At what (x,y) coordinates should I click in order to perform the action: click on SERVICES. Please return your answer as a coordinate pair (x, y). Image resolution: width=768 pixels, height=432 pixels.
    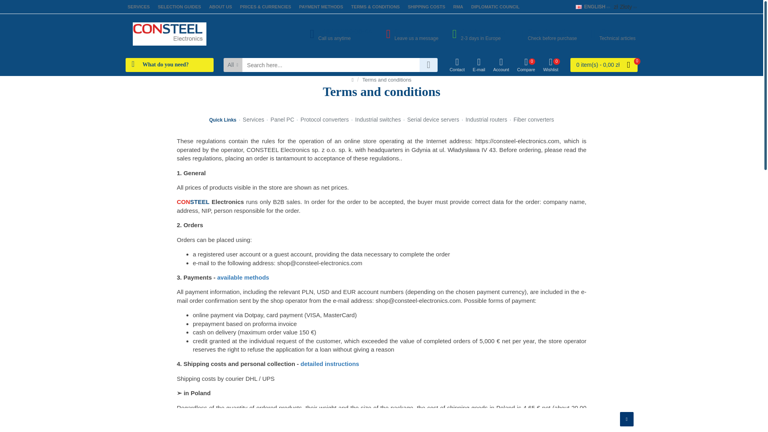
    Looking at the image, I should click on (476, 34).